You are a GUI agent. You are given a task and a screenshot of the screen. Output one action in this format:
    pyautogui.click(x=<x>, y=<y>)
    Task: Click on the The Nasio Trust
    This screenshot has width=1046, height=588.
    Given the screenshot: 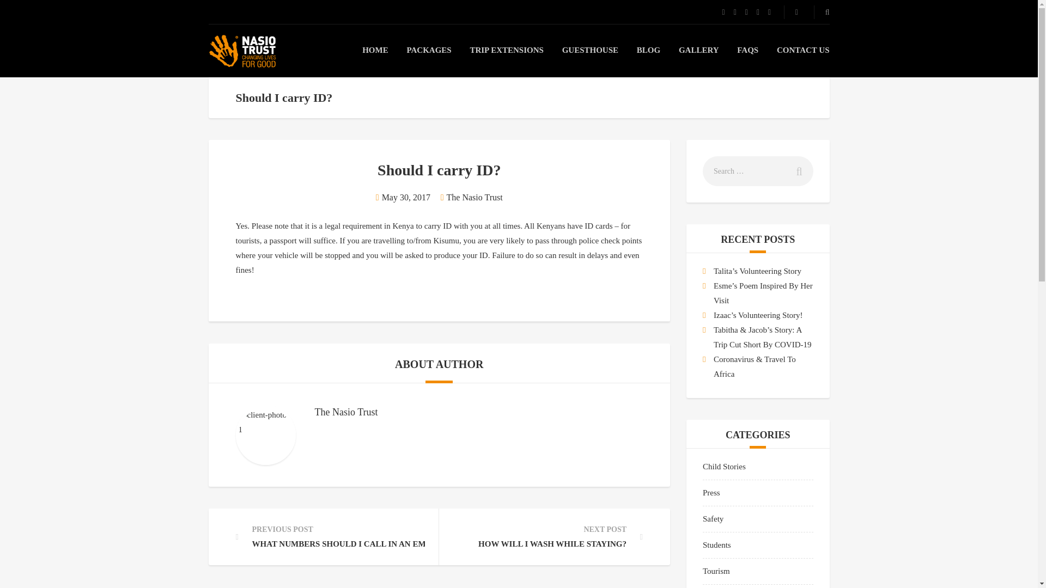 What is the action you would take?
    pyautogui.click(x=475, y=197)
    